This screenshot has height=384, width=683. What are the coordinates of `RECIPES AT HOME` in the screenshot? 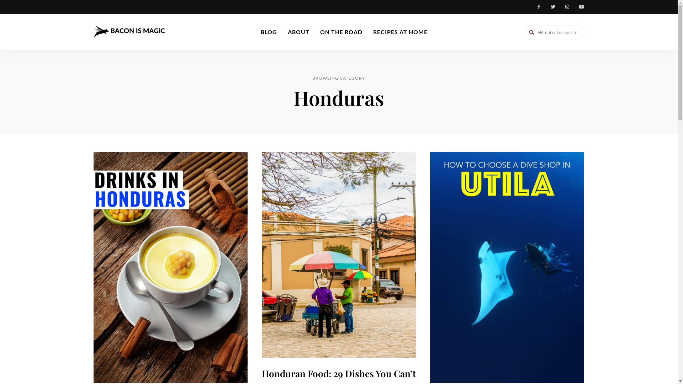 It's located at (401, 32).